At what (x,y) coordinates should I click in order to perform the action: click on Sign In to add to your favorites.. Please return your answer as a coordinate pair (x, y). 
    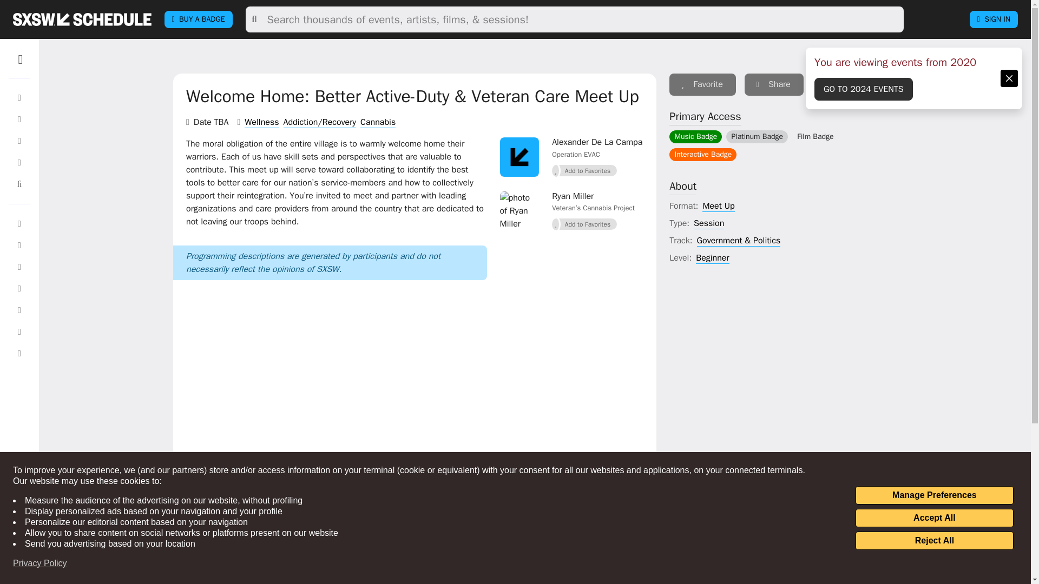
    Looking at the image, I should click on (584, 224).